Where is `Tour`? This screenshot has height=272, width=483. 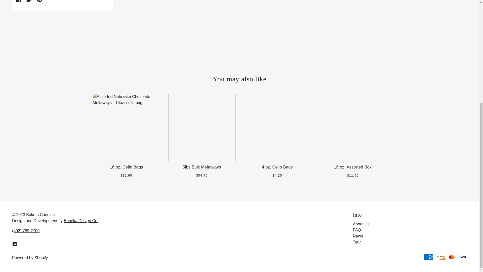 Tour is located at coordinates (357, 242).